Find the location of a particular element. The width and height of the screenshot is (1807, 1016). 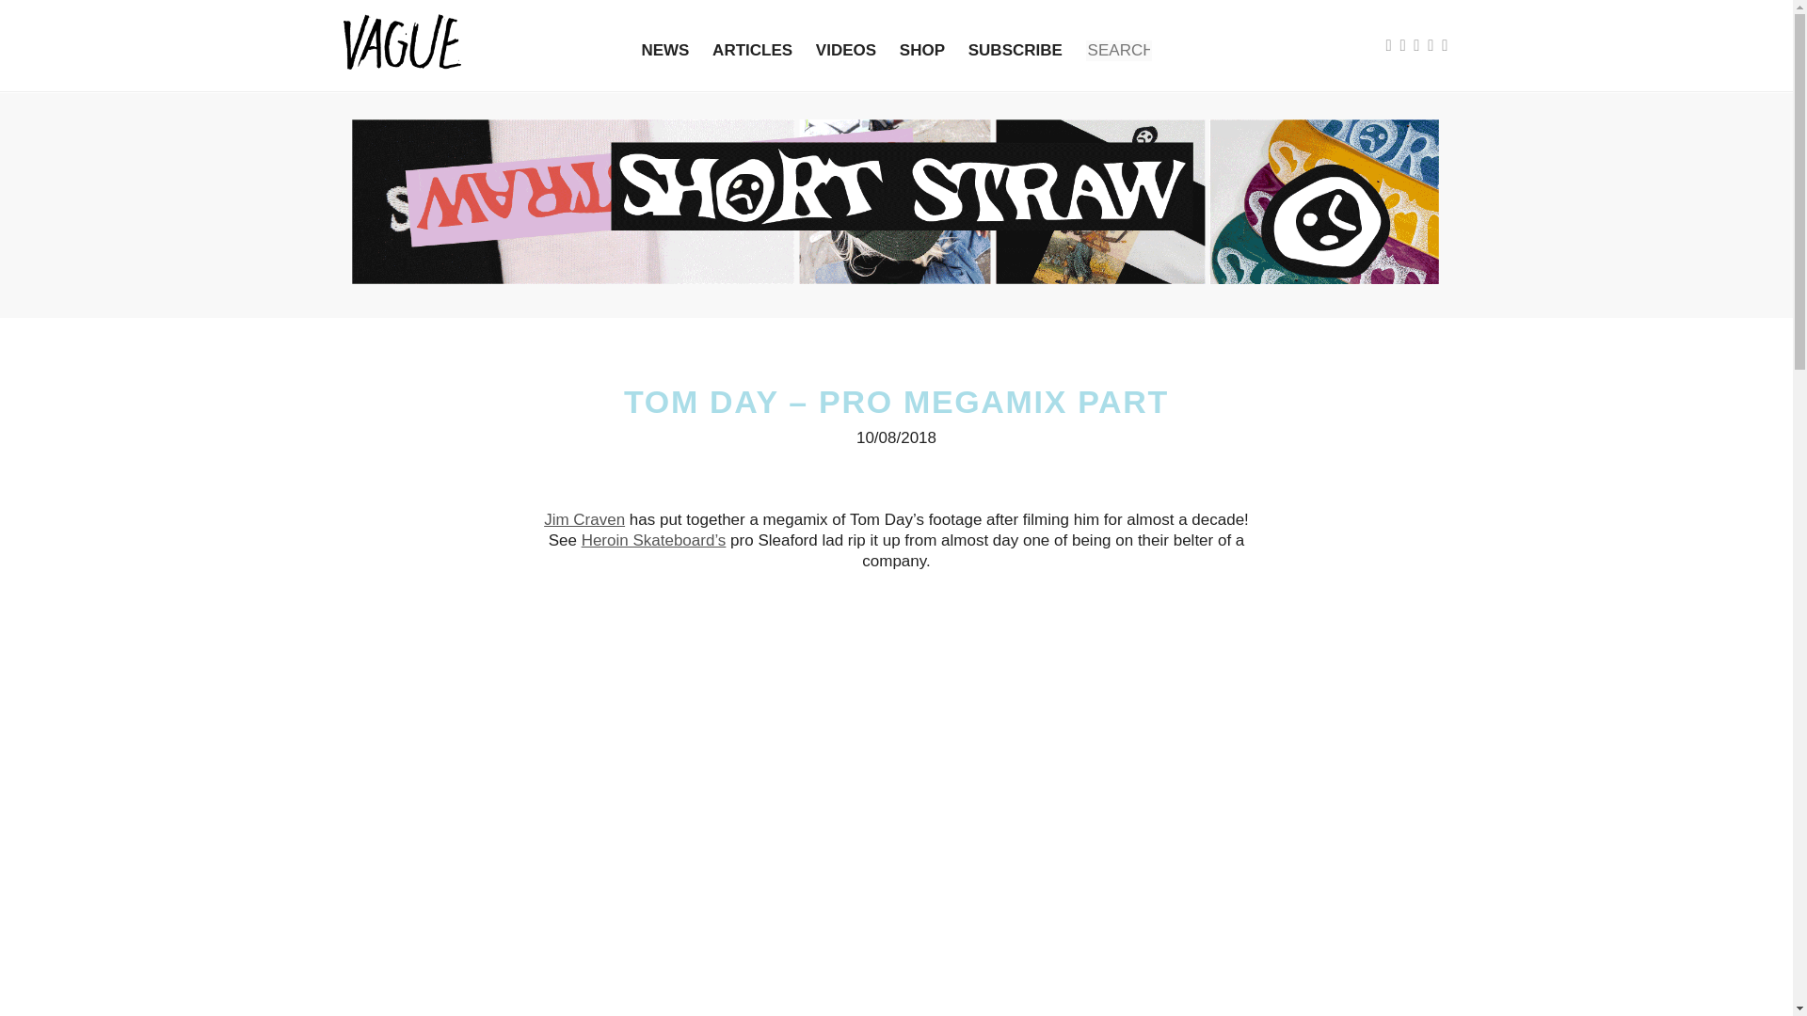

Jim Craven is located at coordinates (584, 519).